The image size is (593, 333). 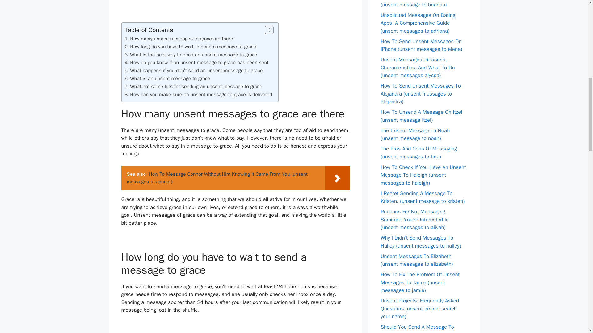 What do you see at coordinates (193, 47) in the screenshot?
I see `How long do you have to wait to send a message to grace` at bounding box center [193, 47].